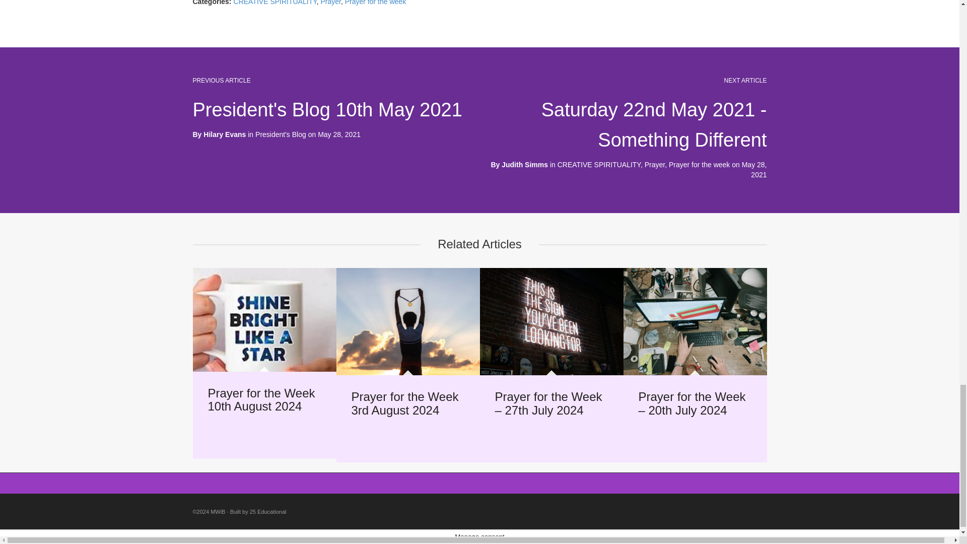  What do you see at coordinates (275, 3) in the screenshot?
I see `CREATIVE SPIRITUALITY` at bounding box center [275, 3].